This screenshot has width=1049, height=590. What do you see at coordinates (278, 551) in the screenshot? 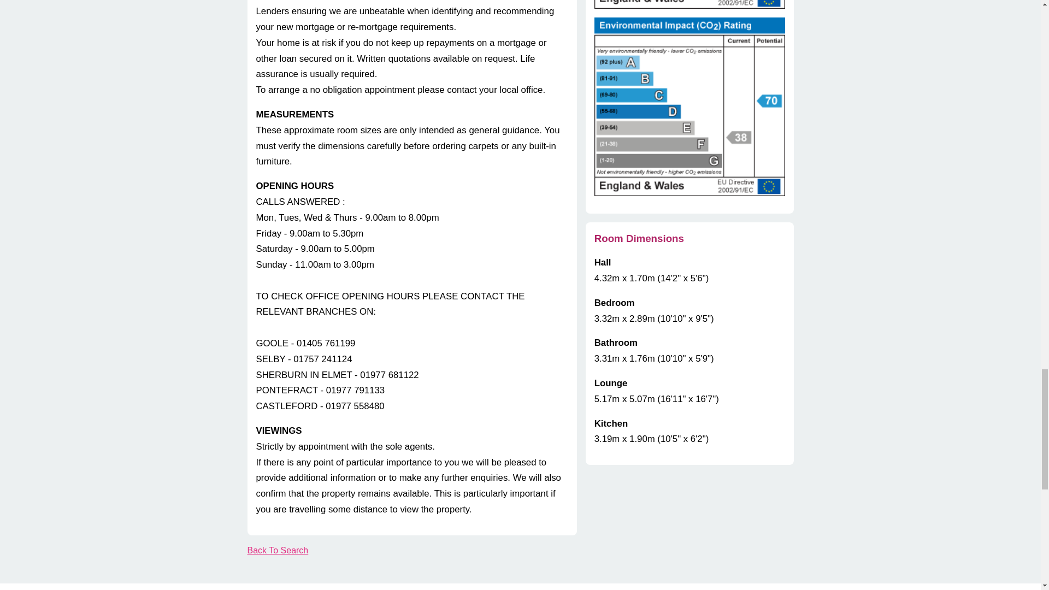
I see `Back To Search` at bounding box center [278, 551].